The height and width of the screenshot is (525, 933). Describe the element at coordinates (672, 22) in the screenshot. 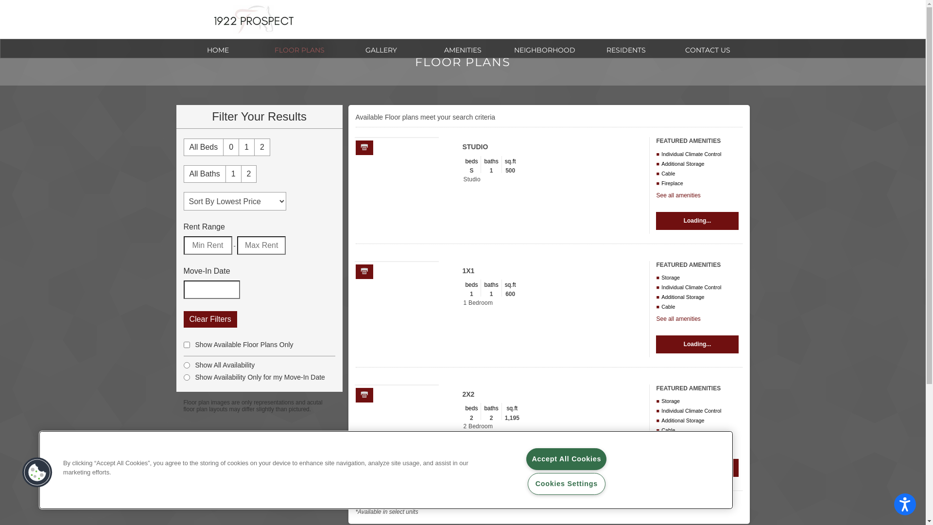

I see `RESIDENT LOGIN` at that location.